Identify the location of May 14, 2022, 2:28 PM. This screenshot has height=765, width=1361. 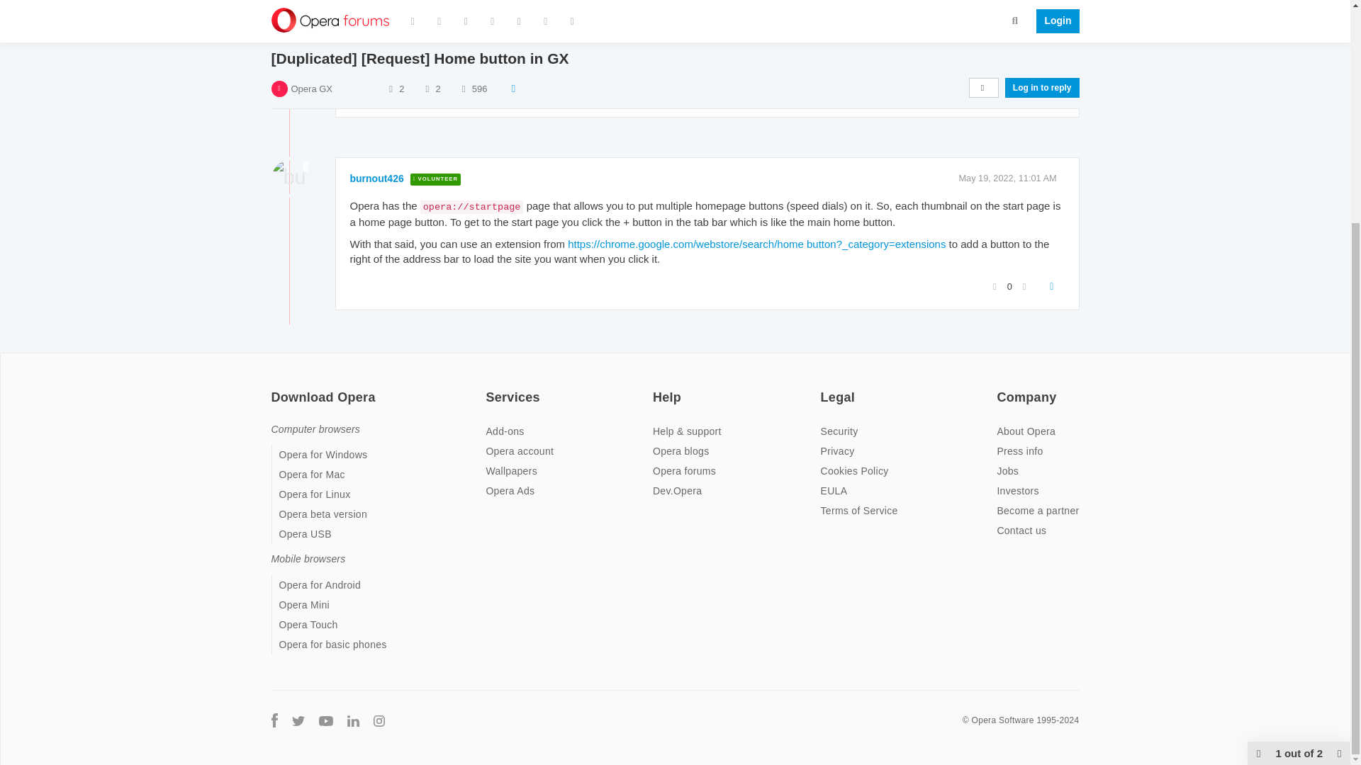
(1010, 3).